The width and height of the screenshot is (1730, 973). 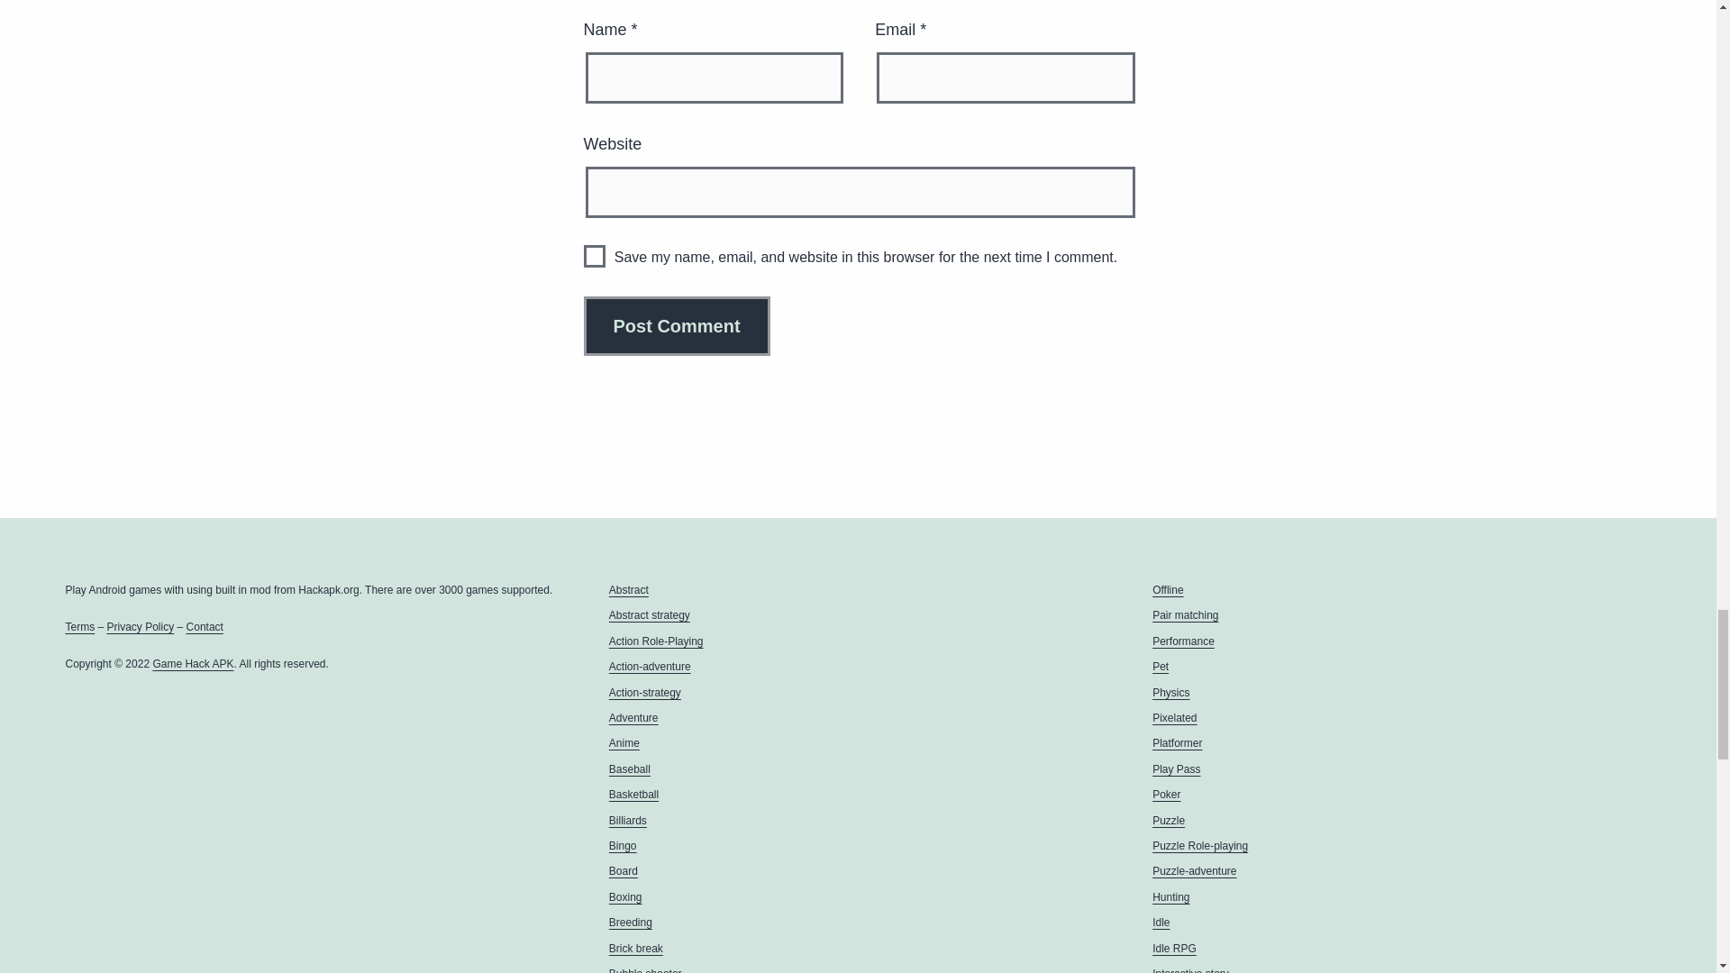 What do you see at coordinates (649, 615) in the screenshot?
I see `Abstract strategy` at bounding box center [649, 615].